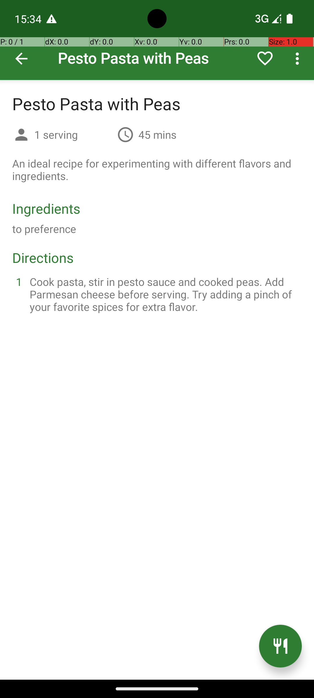 The height and width of the screenshot is (698, 314). What do you see at coordinates (22, 136) in the screenshot?
I see `Servings` at bounding box center [22, 136].